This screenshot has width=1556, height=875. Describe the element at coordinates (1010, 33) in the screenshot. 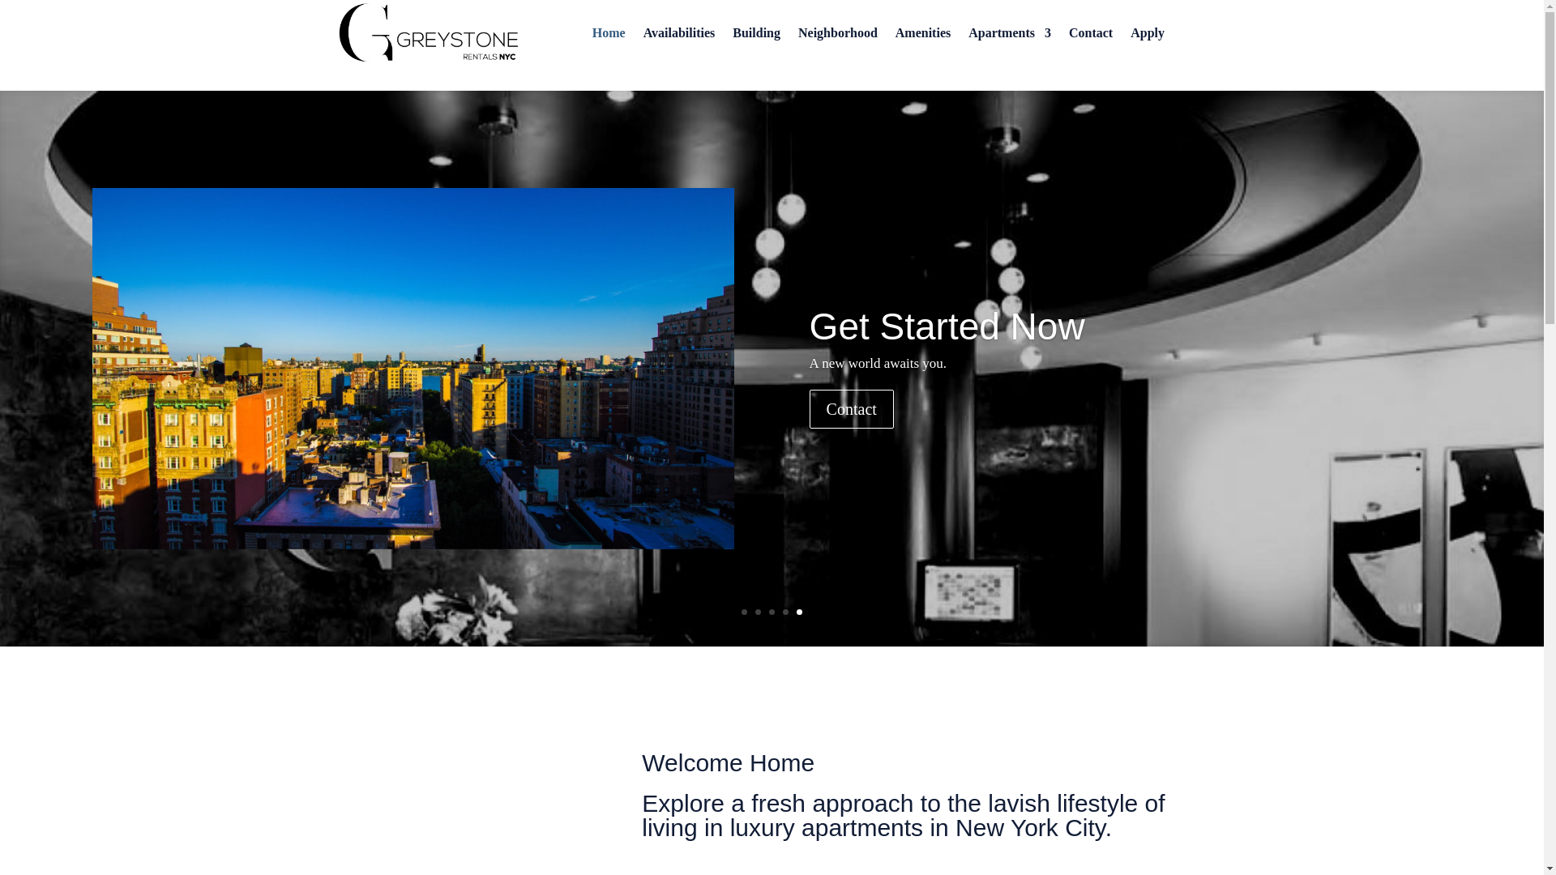

I see `Apartments` at that location.